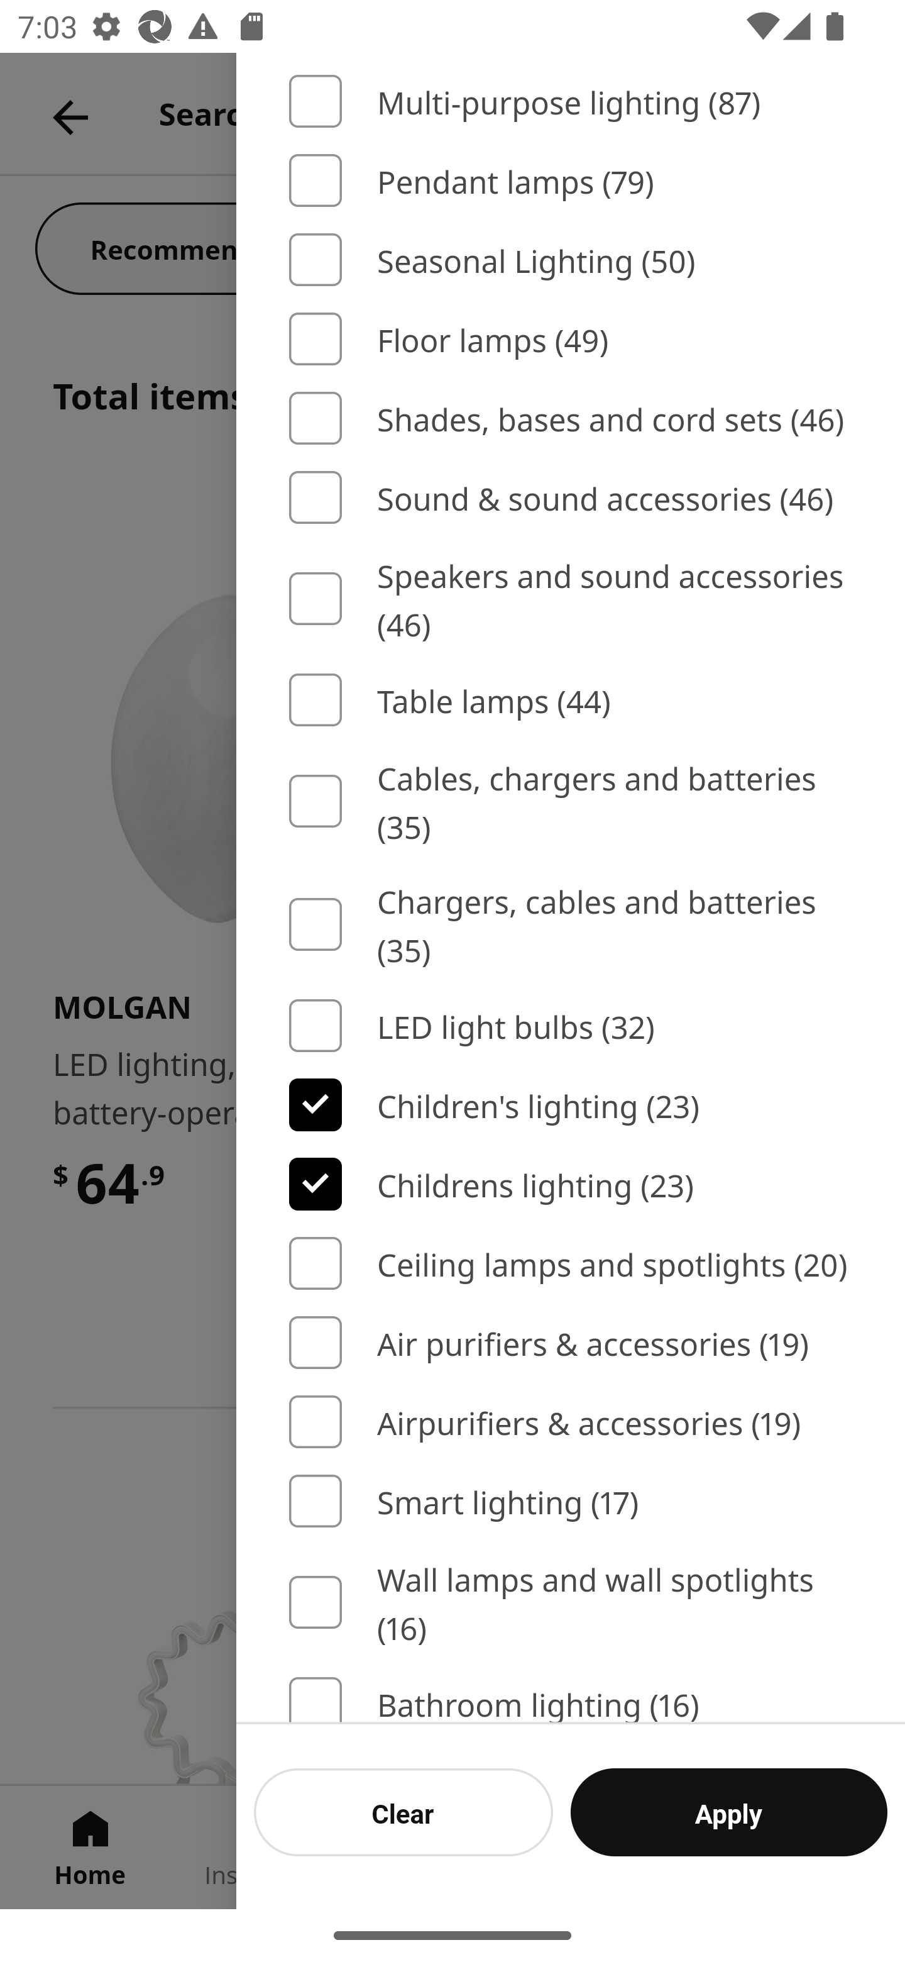 This screenshot has width=905, height=1962. Describe the element at coordinates (571, 101) in the screenshot. I see `Multi-purpose lighting (87)` at that location.